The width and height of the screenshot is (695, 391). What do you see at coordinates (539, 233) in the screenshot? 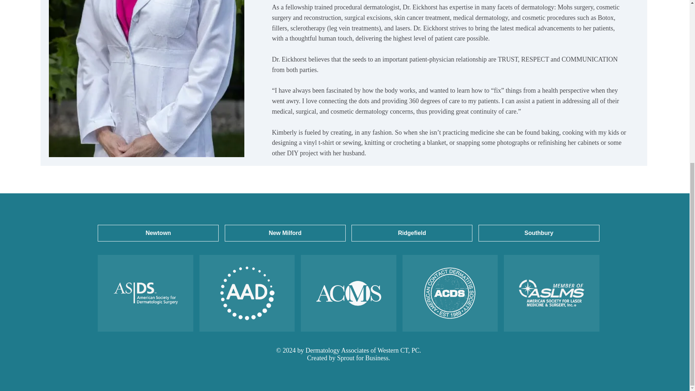
I see `Southbury` at bounding box center [539, 233].